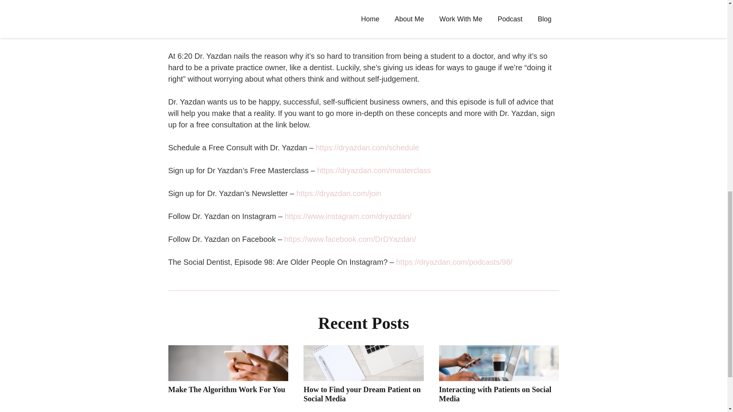 The width and height of the screenshot is (733, 412). I want to click on How to Find your Dream Patient on Social Media, so click(362, 394).